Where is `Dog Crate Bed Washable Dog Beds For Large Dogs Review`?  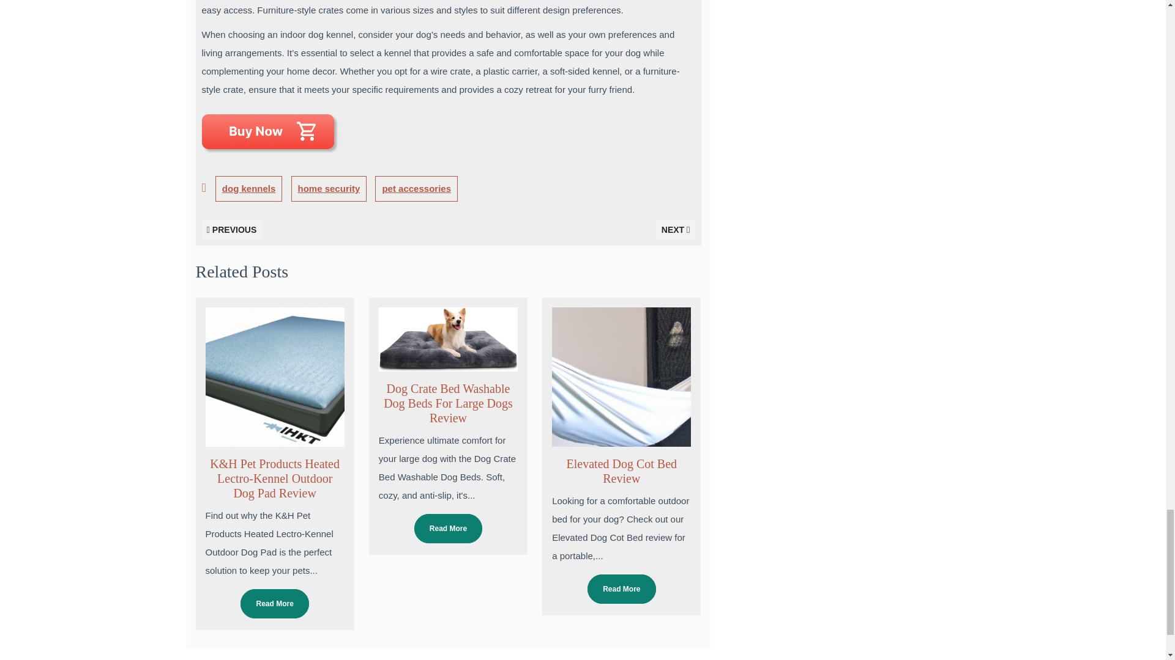
Dog Crate Bed Washable Dog Beds For Large Dogs Review is located at coordinates (448, 403).